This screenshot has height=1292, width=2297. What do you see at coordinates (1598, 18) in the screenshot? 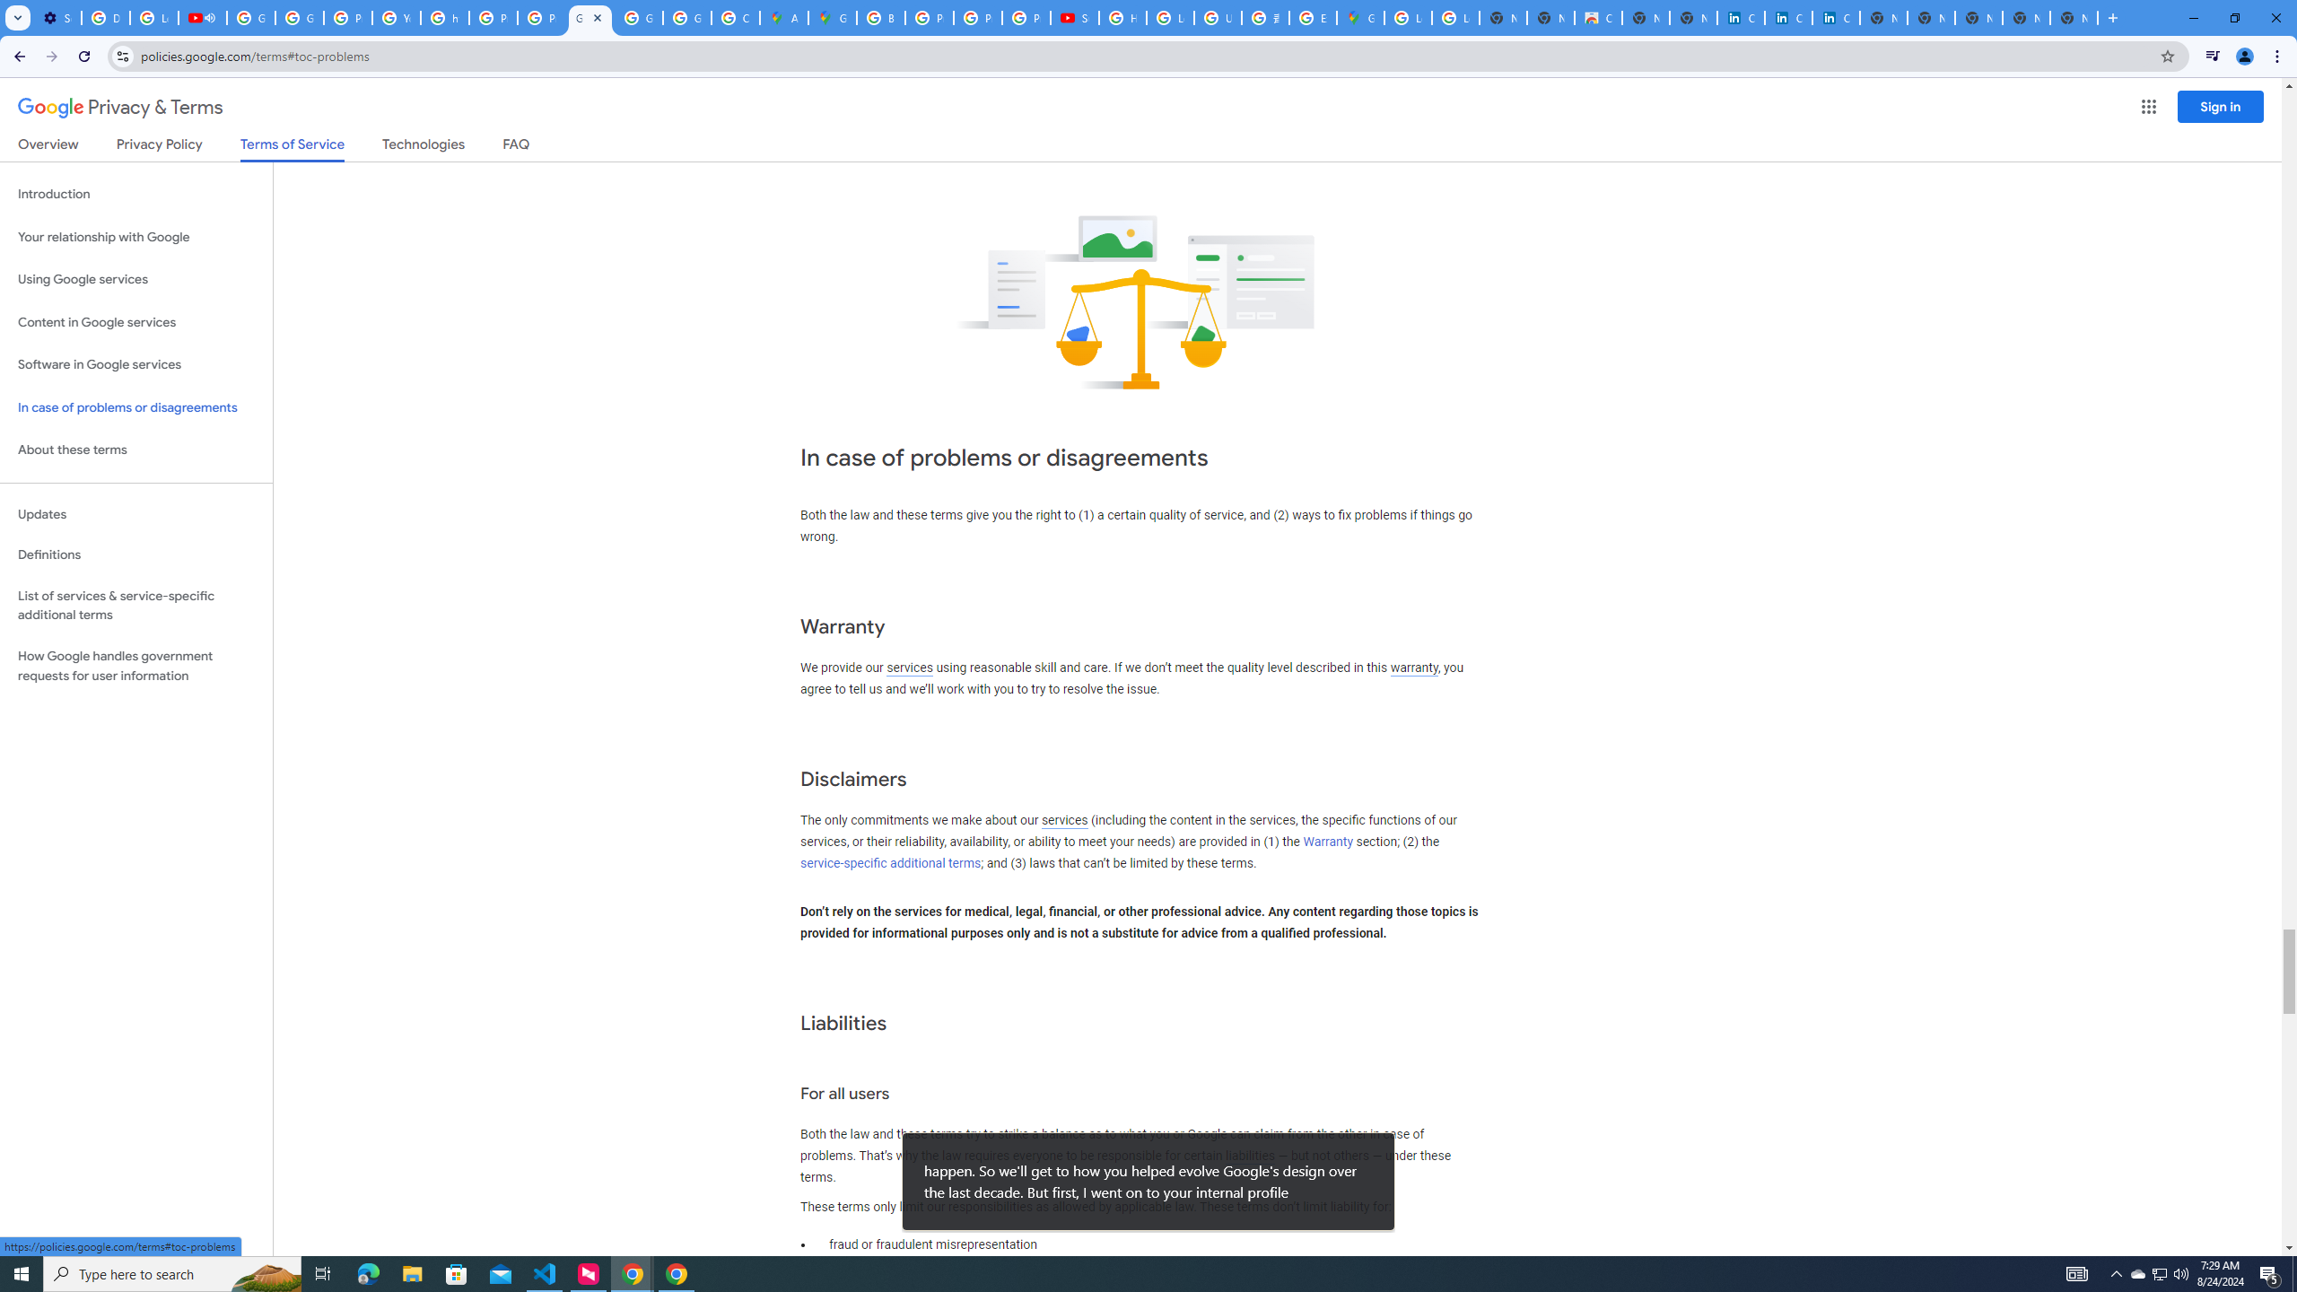
I see `Chrome Web Store` at bounding box center [1598, 18].